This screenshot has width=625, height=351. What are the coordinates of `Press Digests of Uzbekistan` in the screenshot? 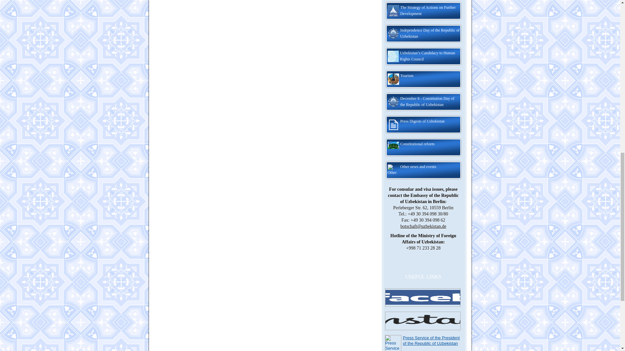 It's located at (423, 125).